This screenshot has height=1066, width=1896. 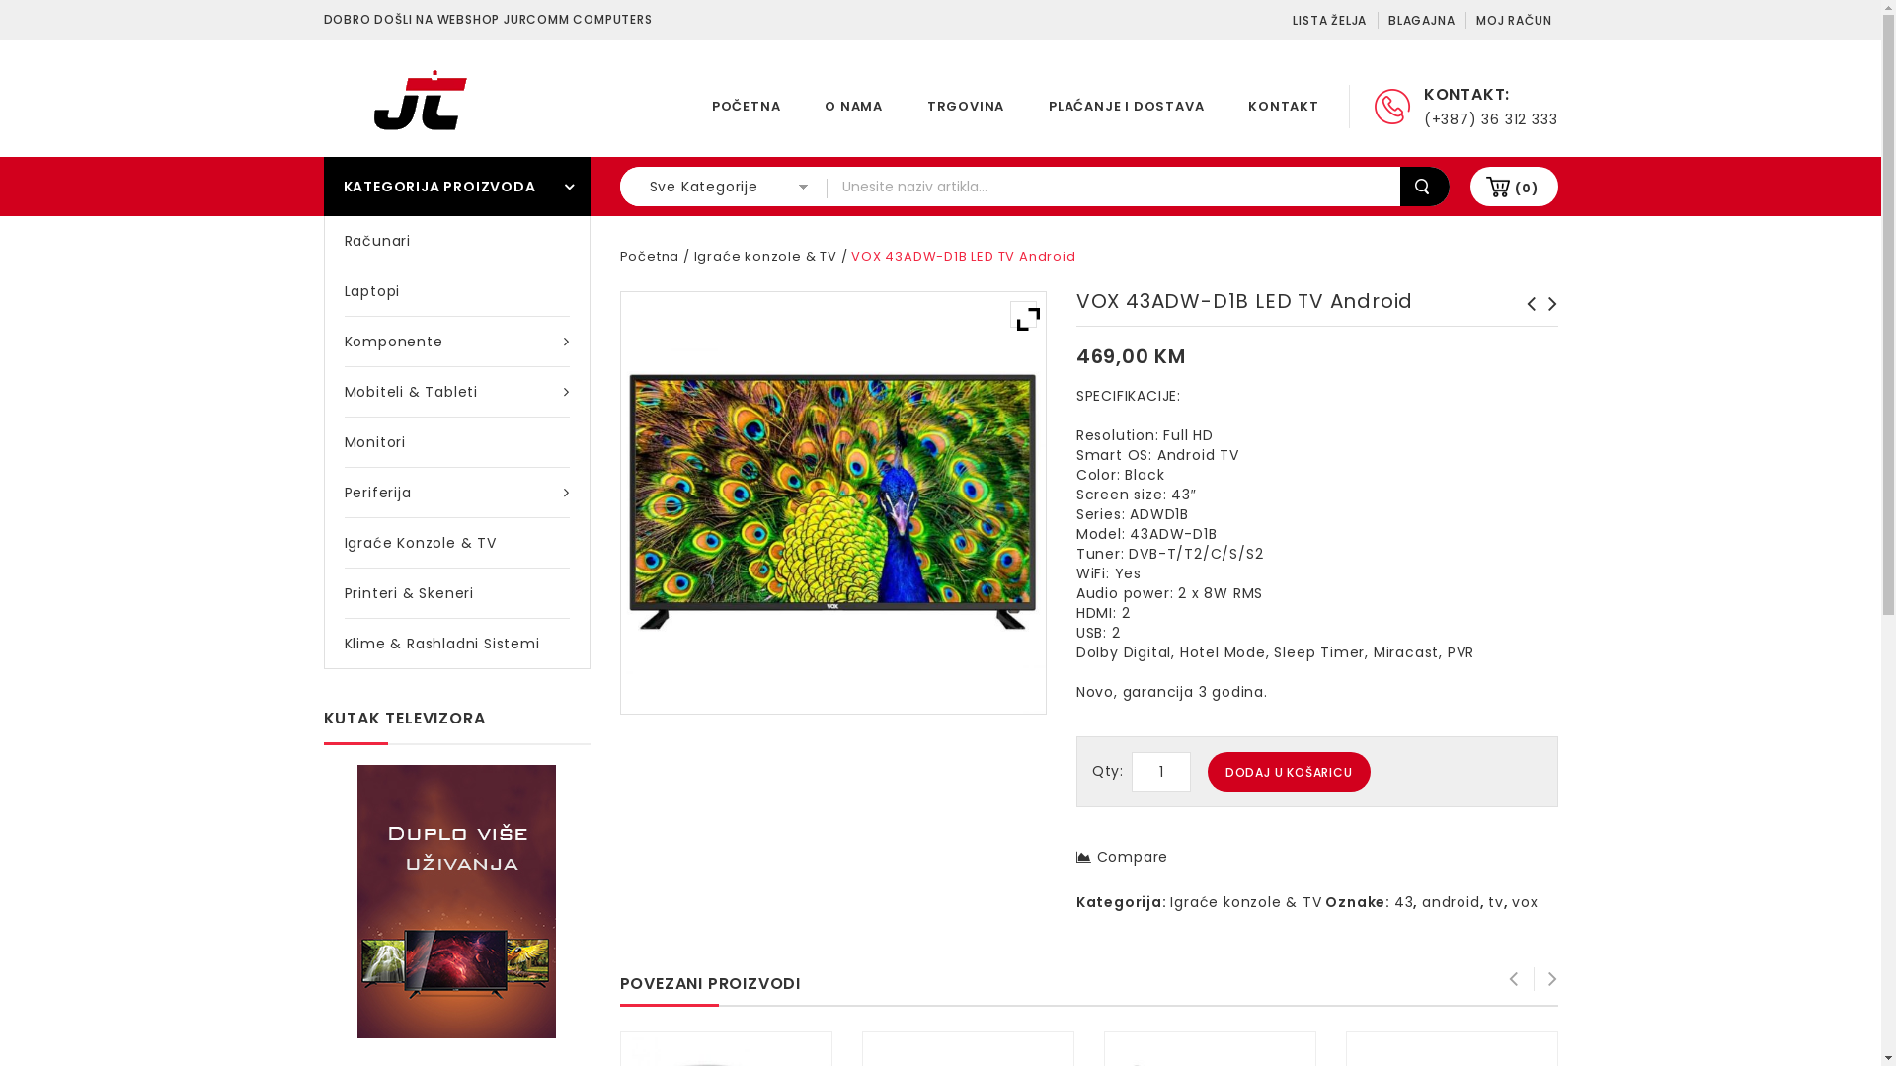 I want to click on tv, so click(x=1496, y=902).